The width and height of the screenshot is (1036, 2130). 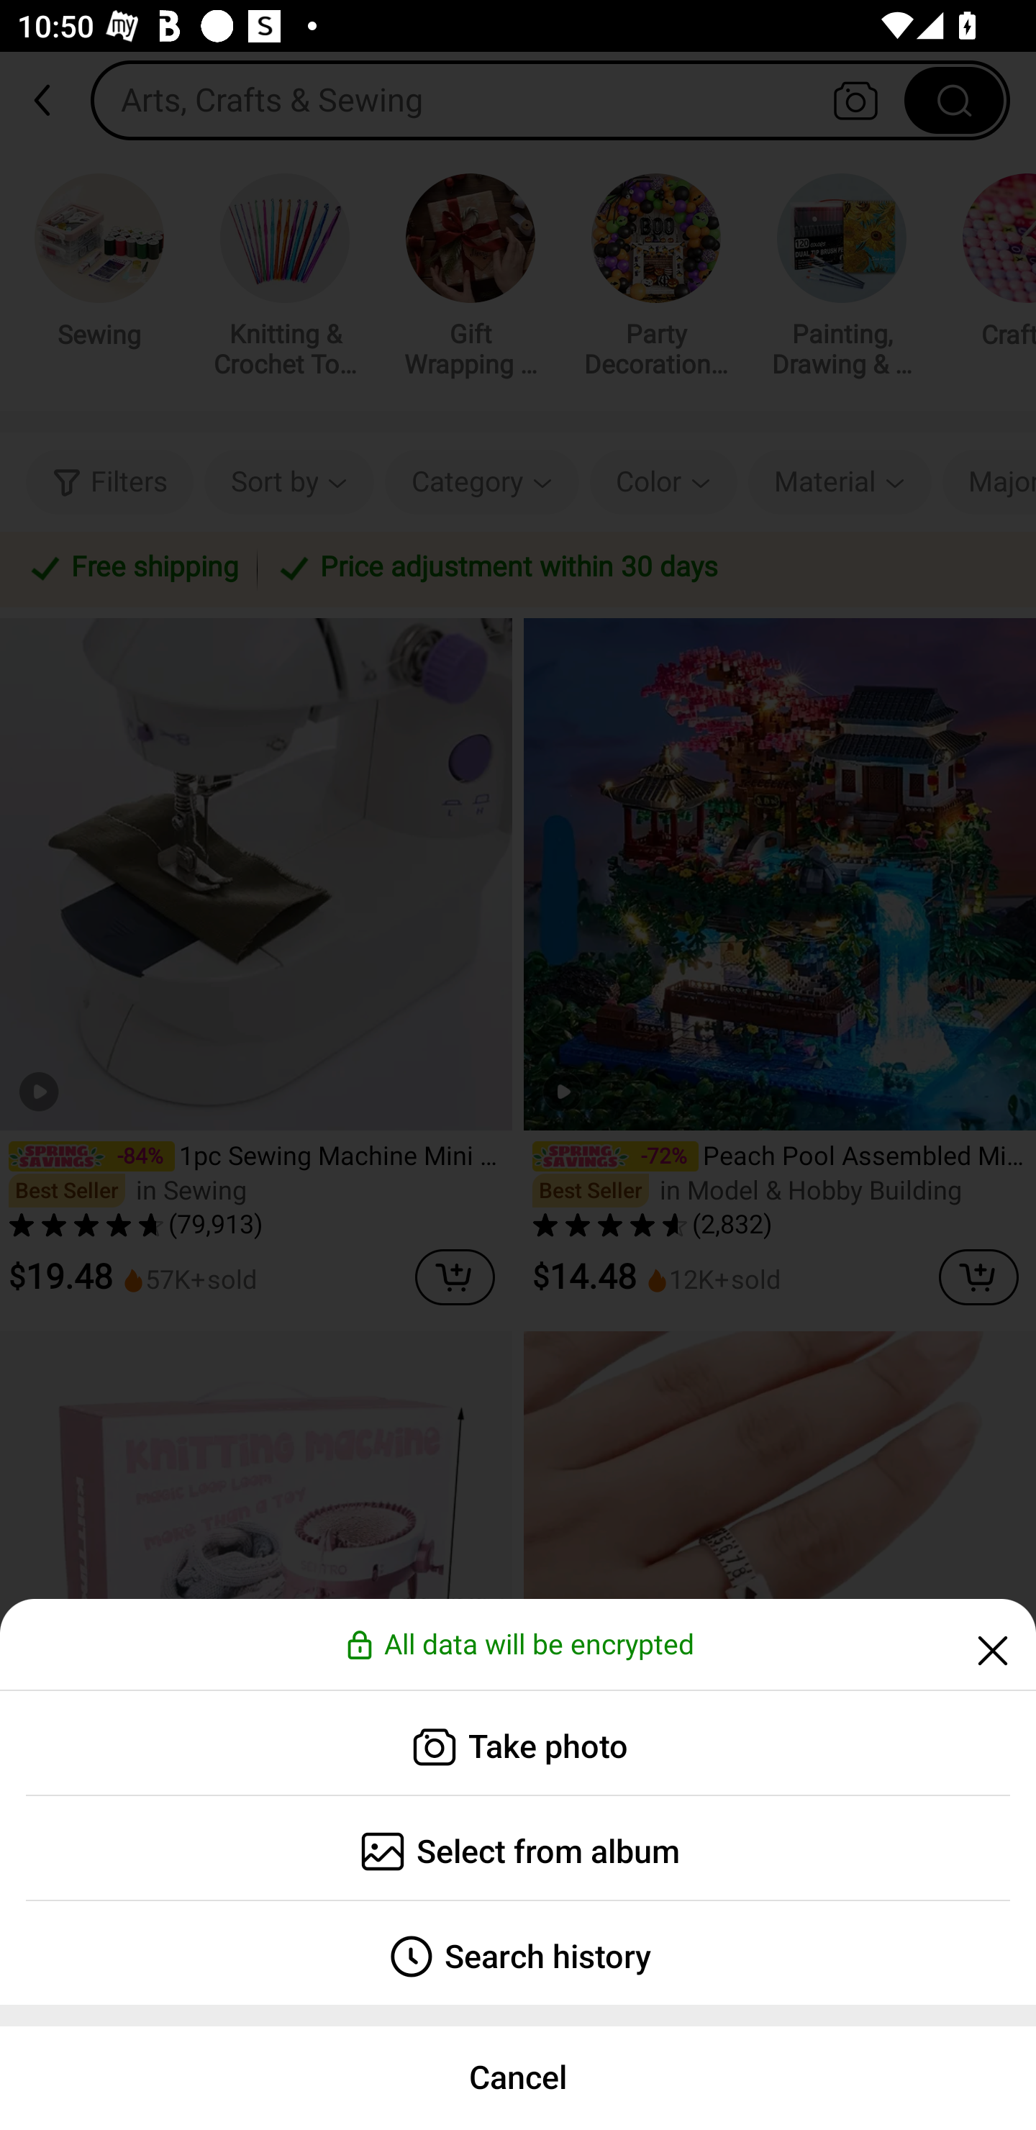 I want to click on   Search history, so click(x=518, y=1953).